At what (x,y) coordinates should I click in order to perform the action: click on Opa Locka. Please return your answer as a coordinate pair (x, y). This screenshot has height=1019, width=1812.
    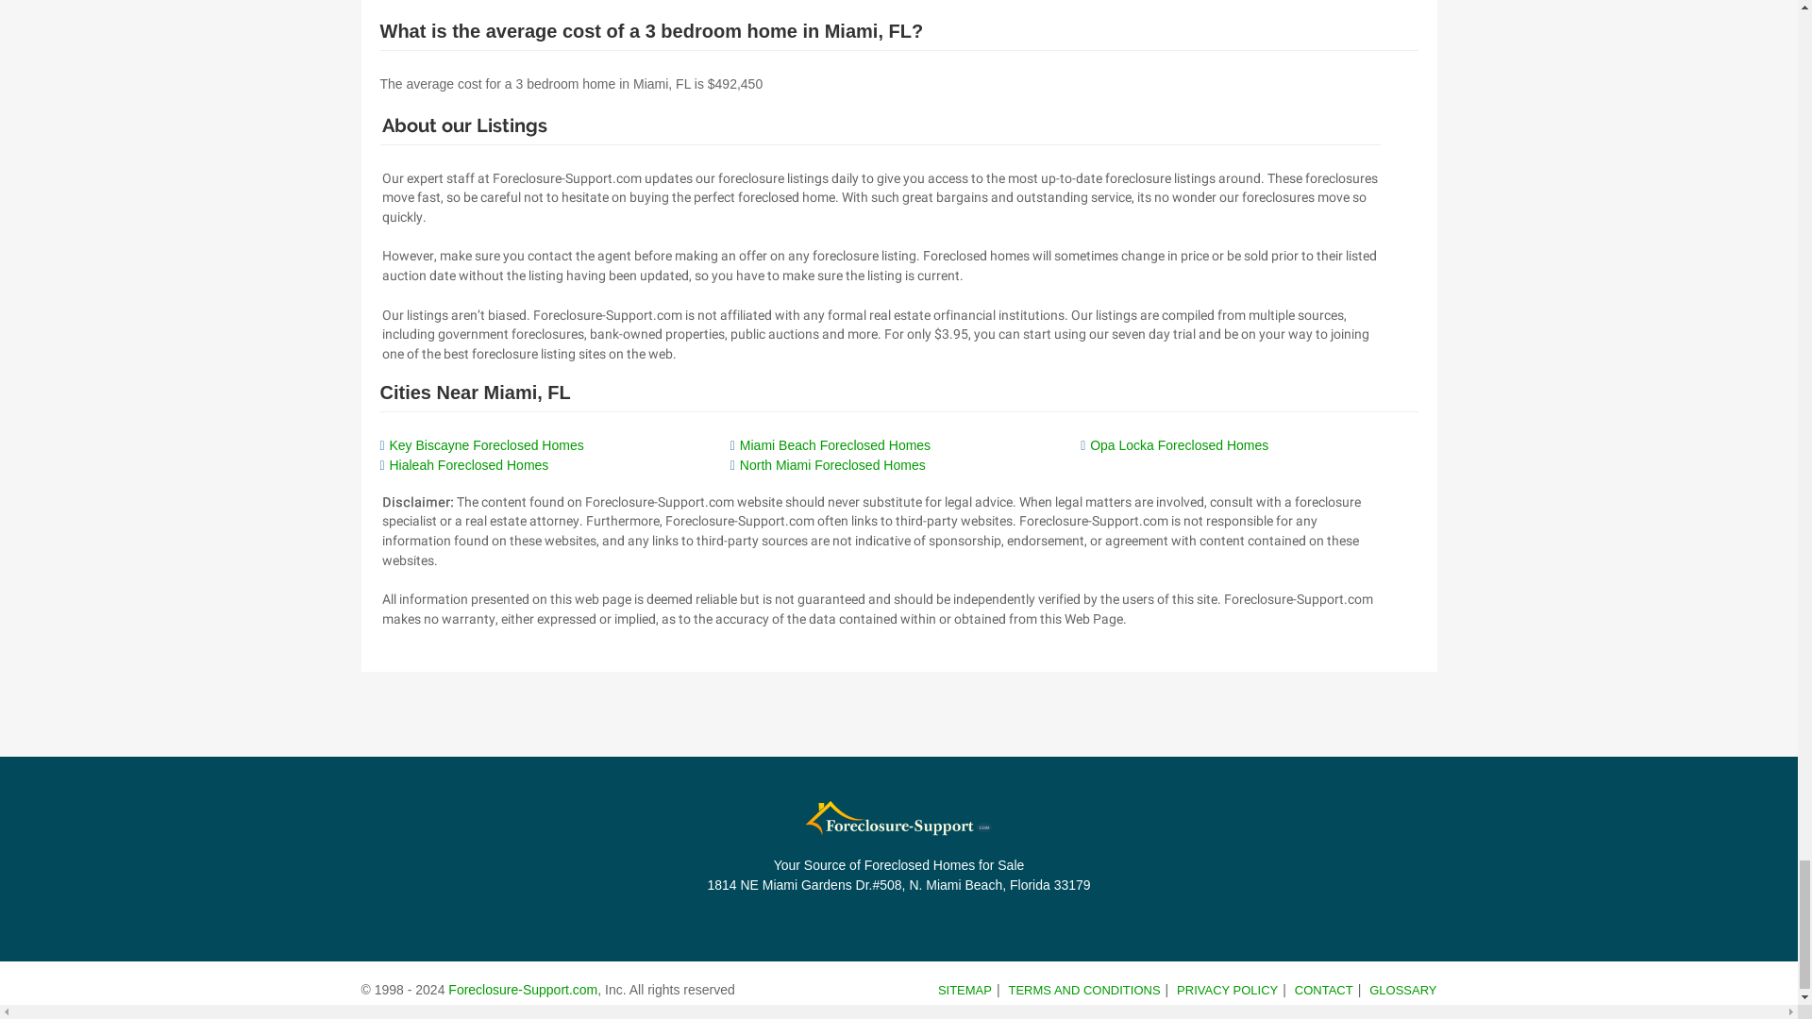
    Looking at the image, I should click on (1180, 445).